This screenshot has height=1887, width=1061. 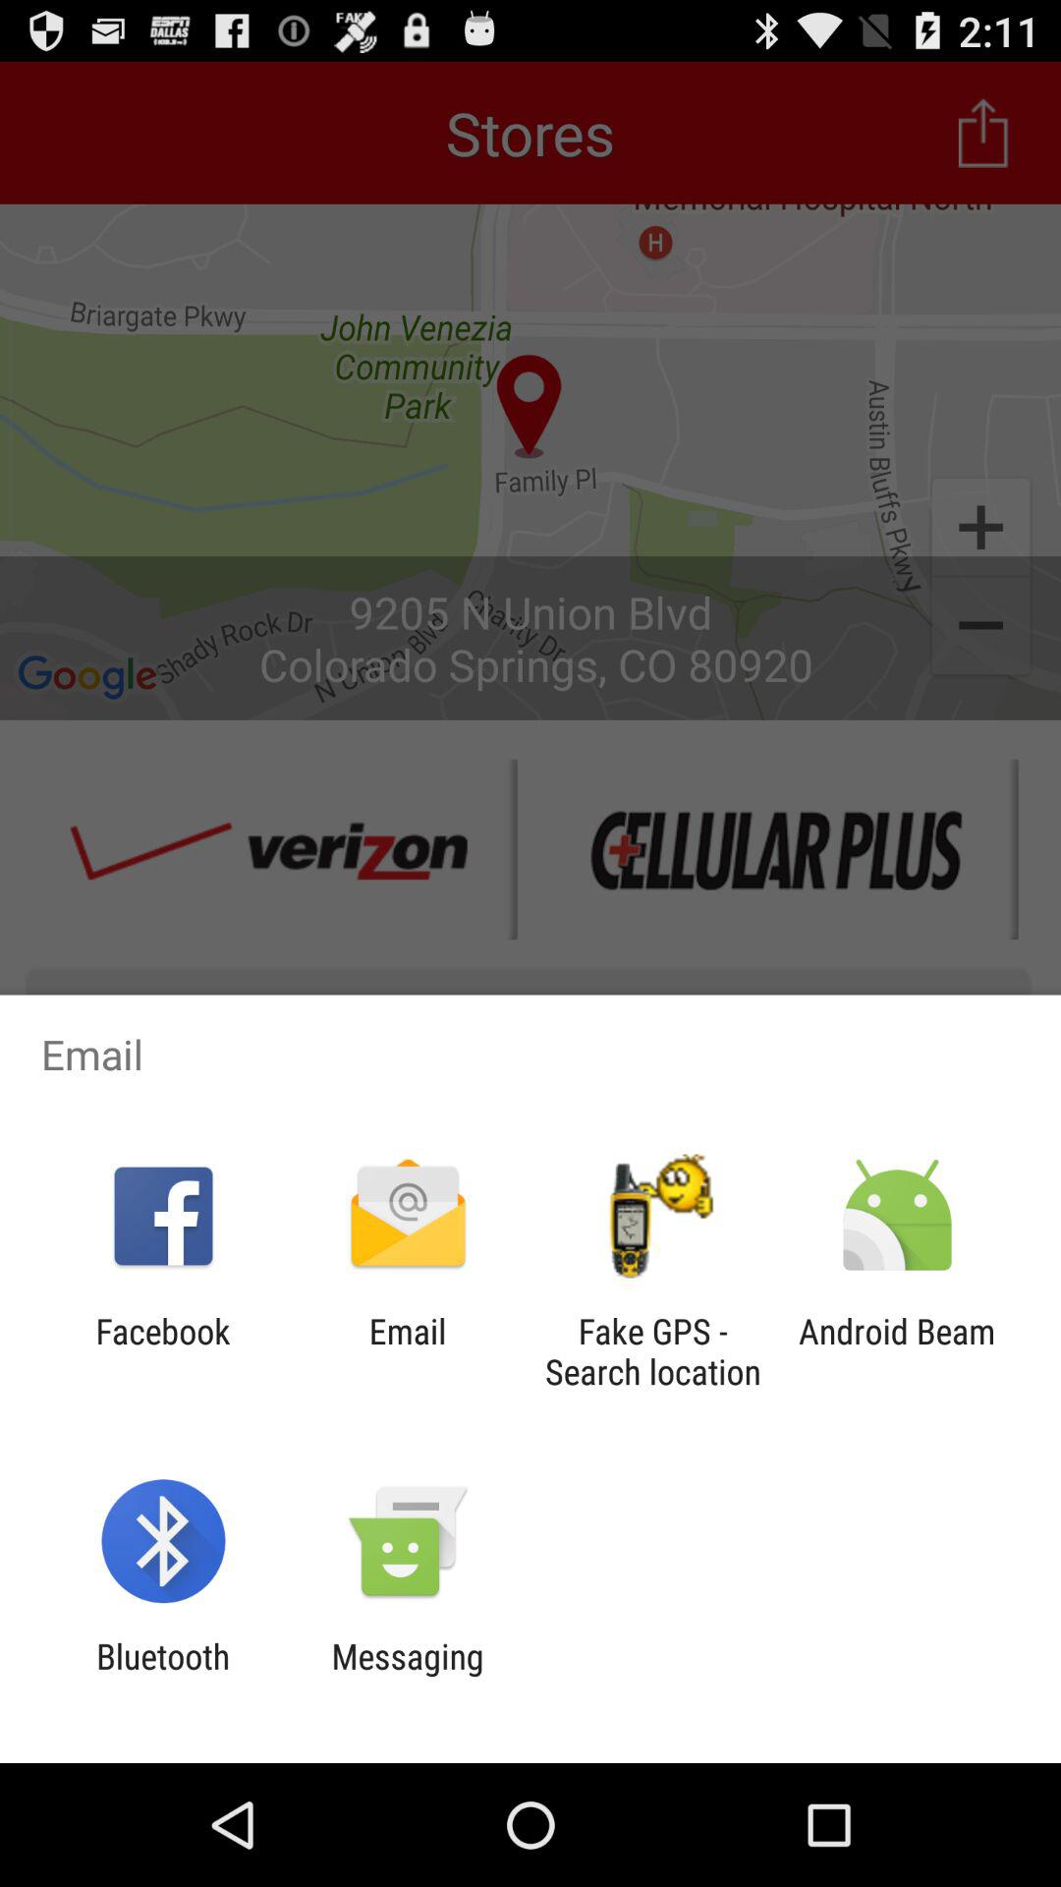 I want to click on flip until facebook, so click(x=163, y=1351).